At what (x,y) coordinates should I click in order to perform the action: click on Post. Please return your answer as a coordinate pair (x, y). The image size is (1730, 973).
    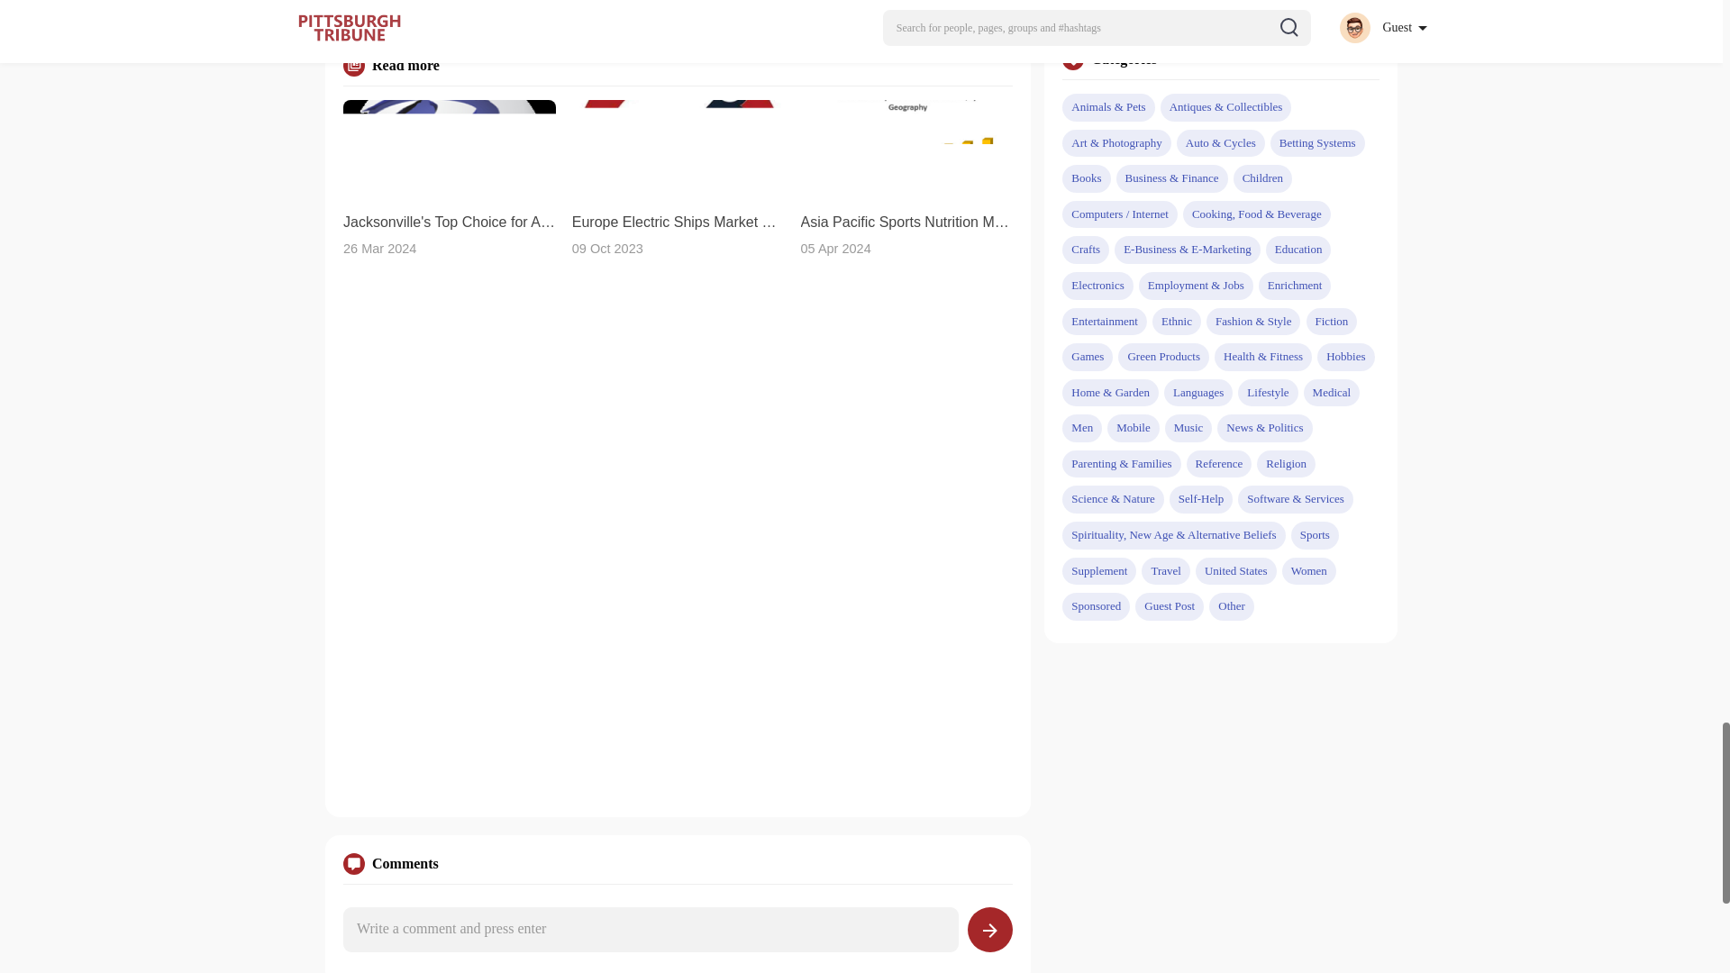
    Looking at the image, I should click on (989, 930).